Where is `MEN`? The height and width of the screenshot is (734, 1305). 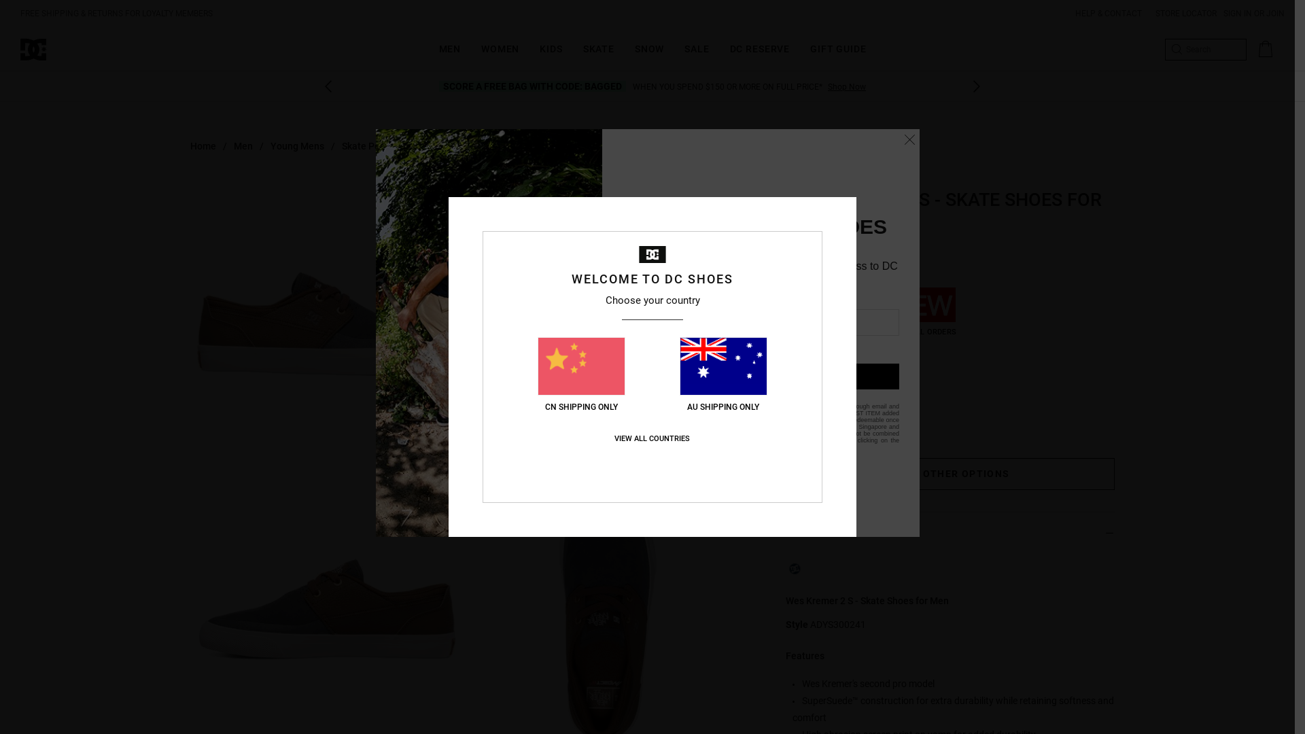
MEN is located at coordinates (450, 44).